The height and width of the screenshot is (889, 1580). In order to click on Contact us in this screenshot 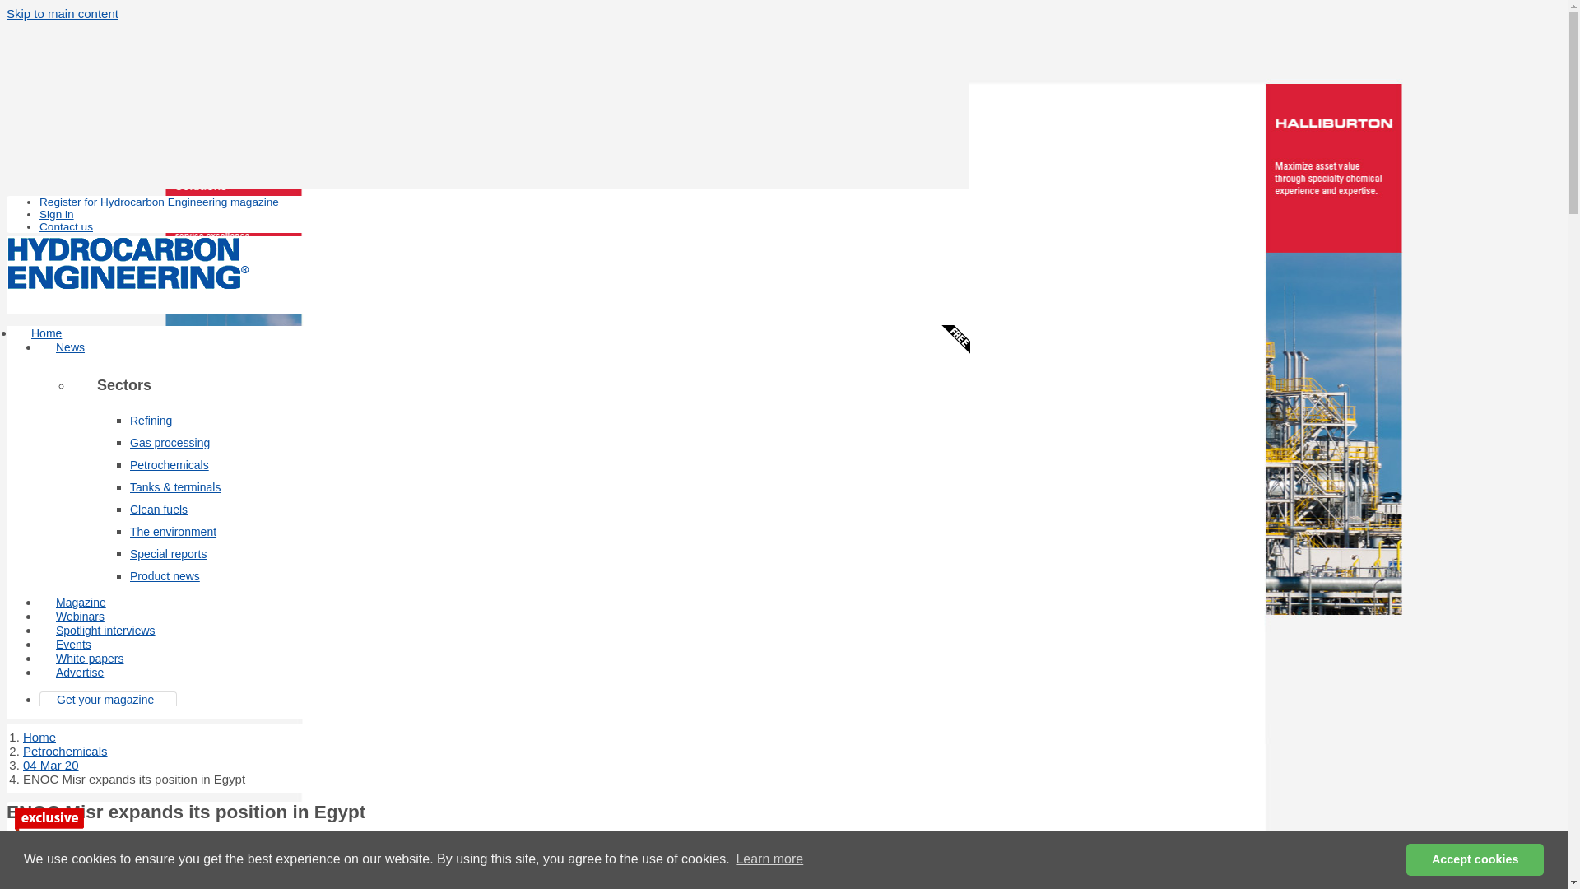, I will do `click(66, 226)`.